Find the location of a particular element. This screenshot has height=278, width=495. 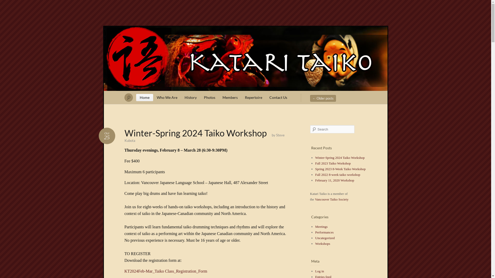

Workshops is located at coordinates (323, 244).